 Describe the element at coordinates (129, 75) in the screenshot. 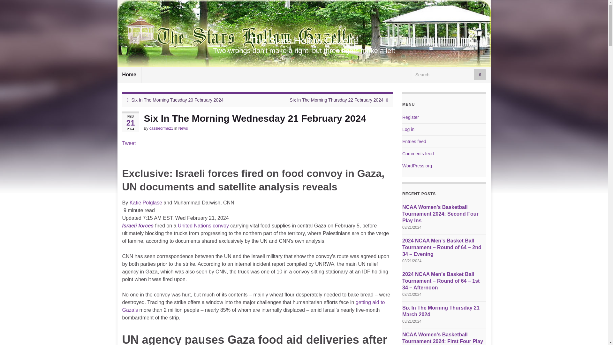

I see `Home` at that location.